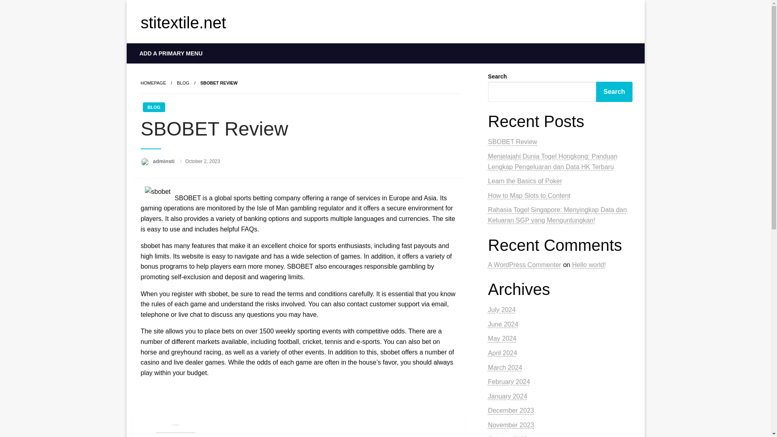  What do you see at coordinates (164, 161) in the screenshot?
I see `adminsti` at bounding box center [164, 161].